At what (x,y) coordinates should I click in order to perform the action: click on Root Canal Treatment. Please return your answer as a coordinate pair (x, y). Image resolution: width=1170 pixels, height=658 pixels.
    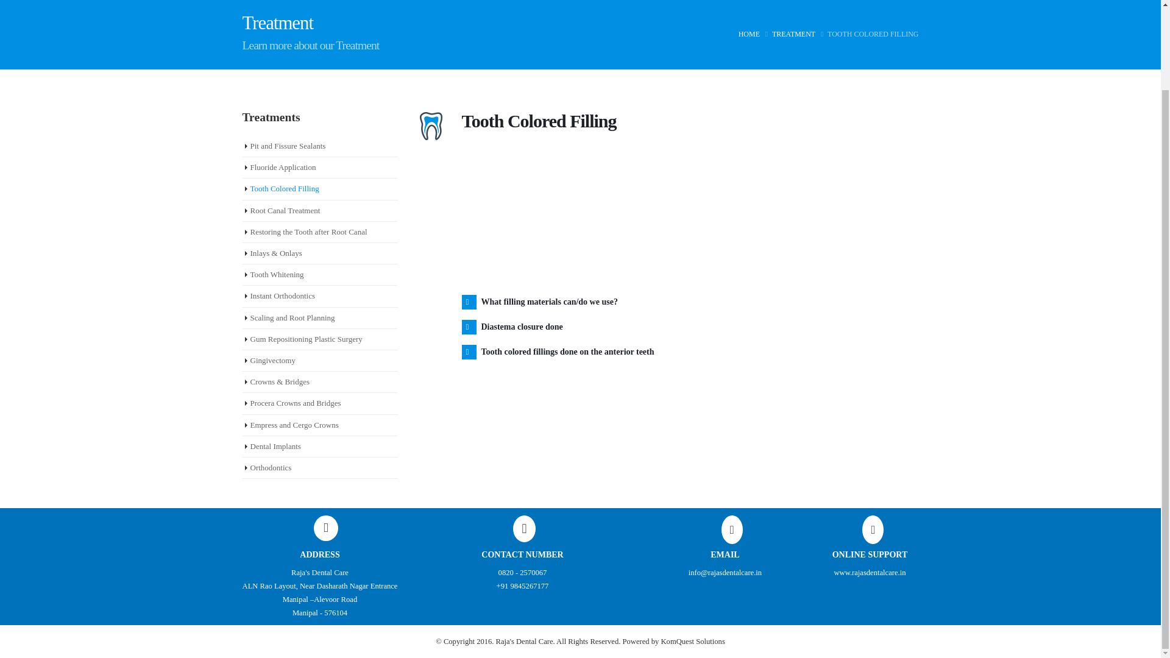
    Looking at the image, I should click on (285, 211).